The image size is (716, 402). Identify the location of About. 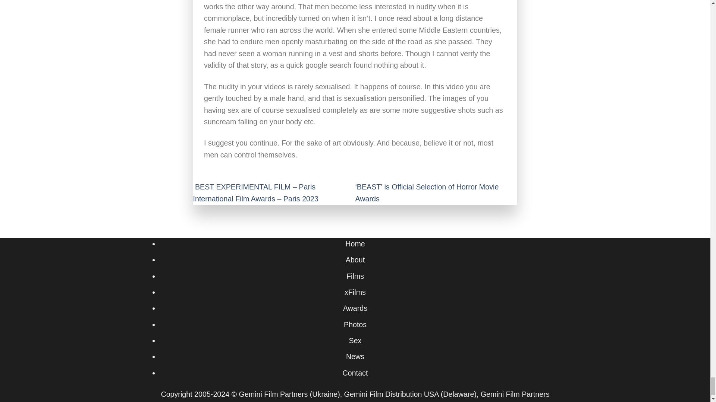
(355, 259).